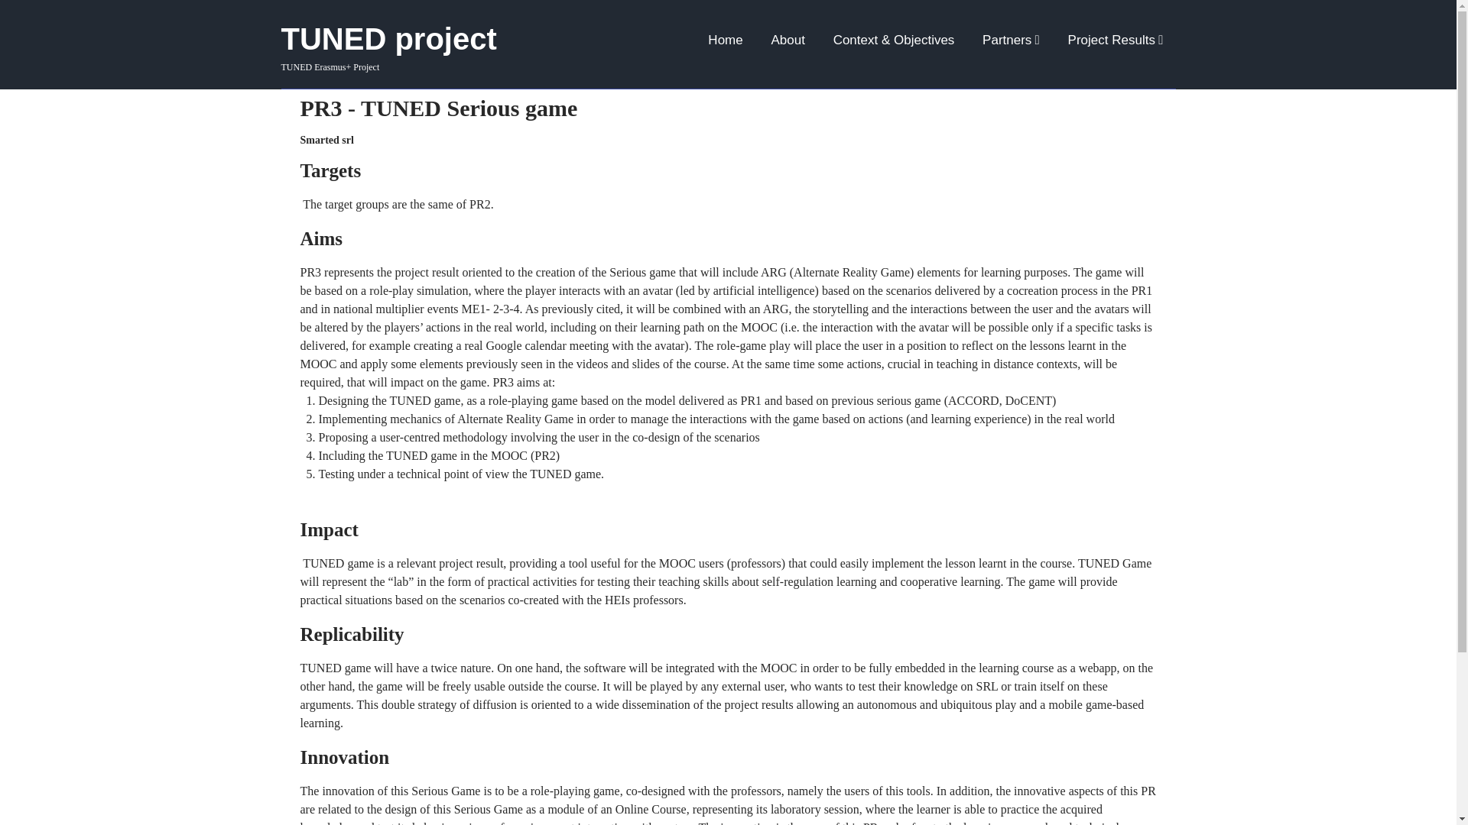 The width and height of the screenshot is (1468, 825). Describe the element at coordinates (1011, 40) in the screenshot. I see `Partners` at that location.